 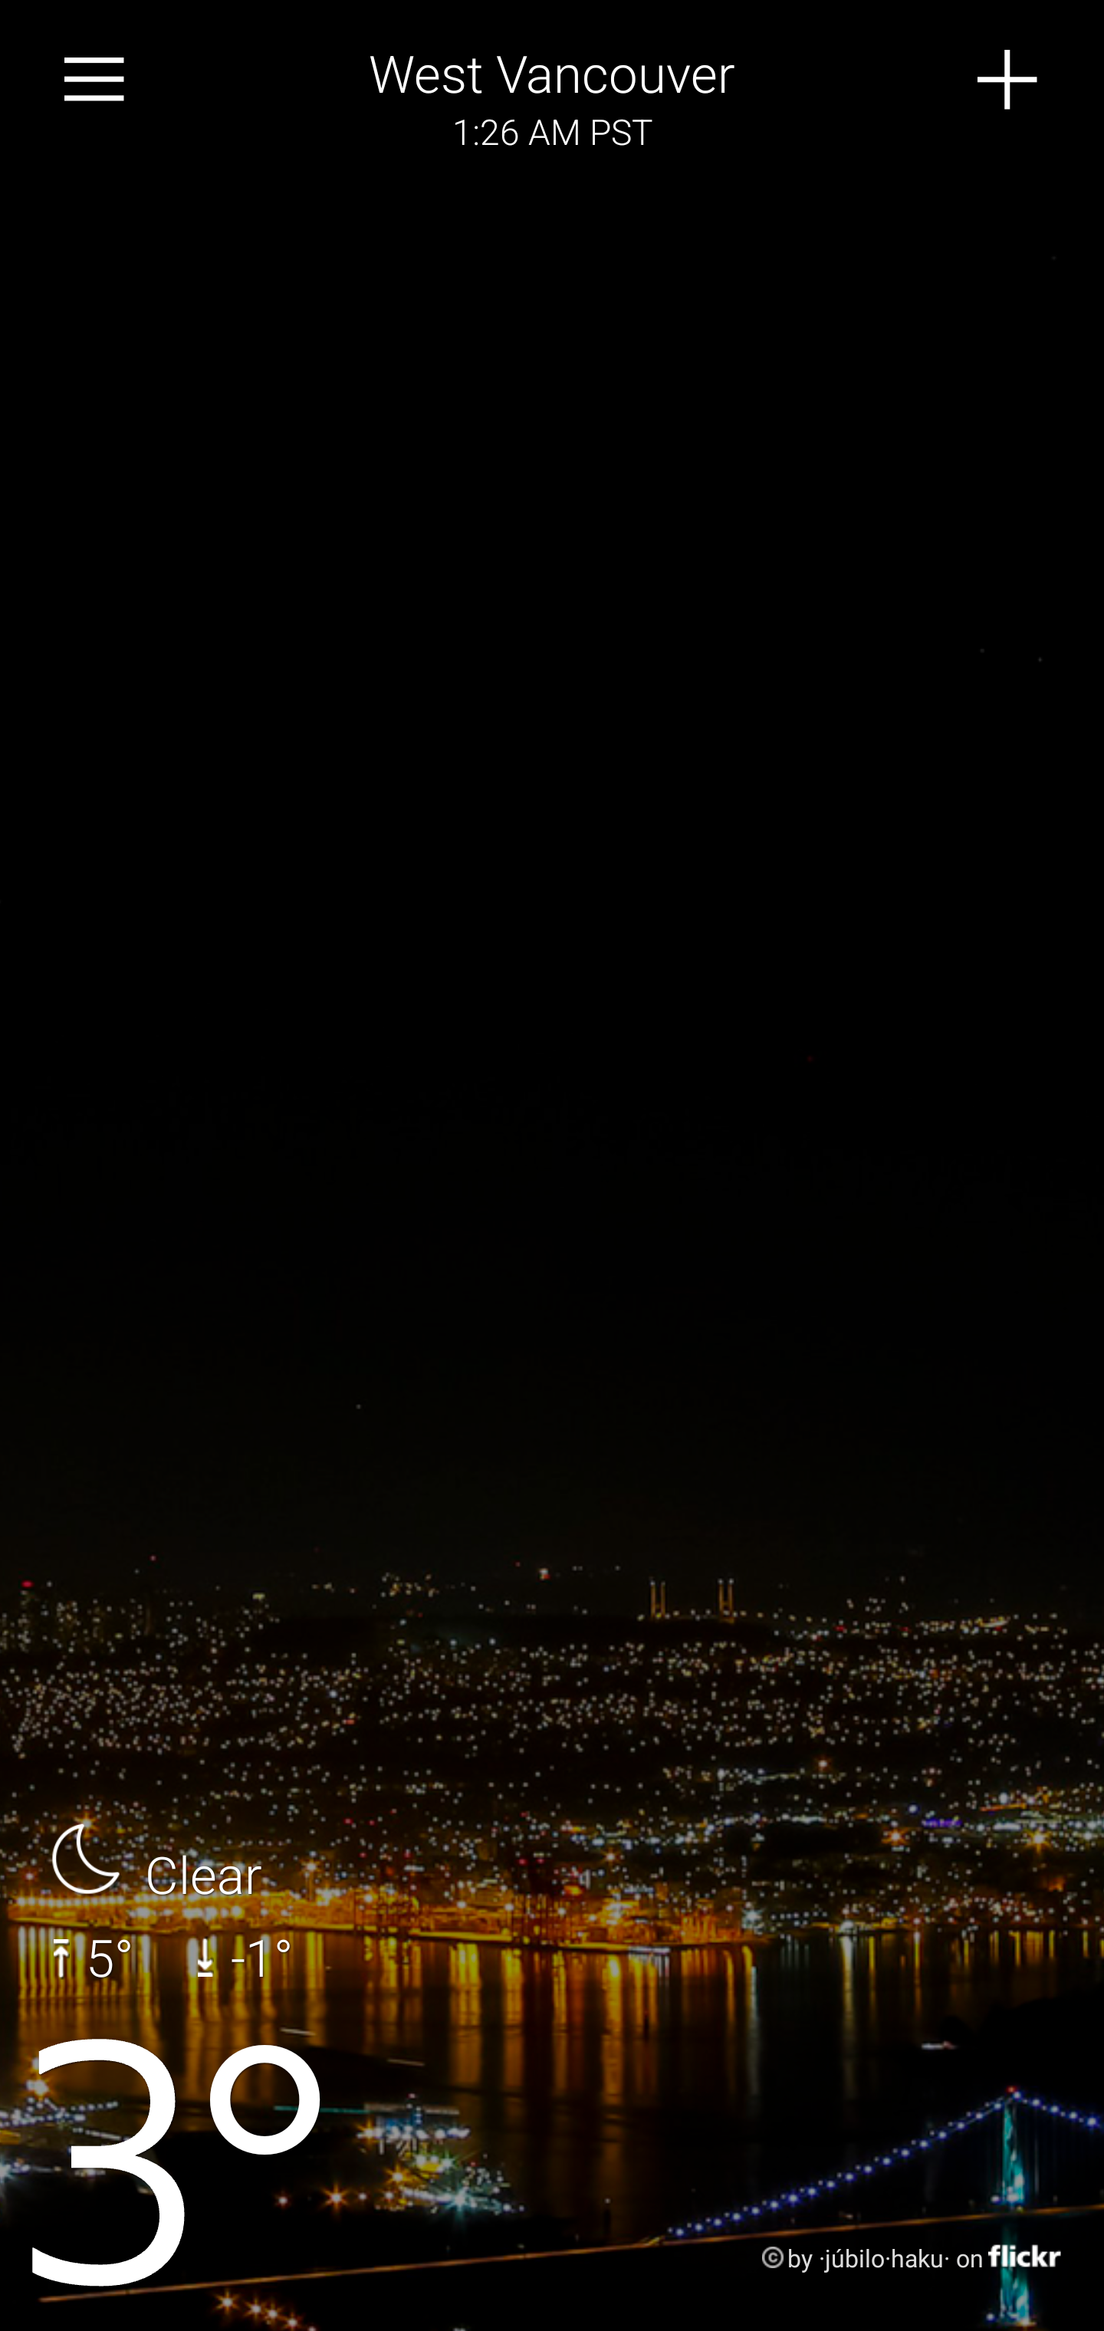 I want to click on Sidebar, so click(x=95, y=80).